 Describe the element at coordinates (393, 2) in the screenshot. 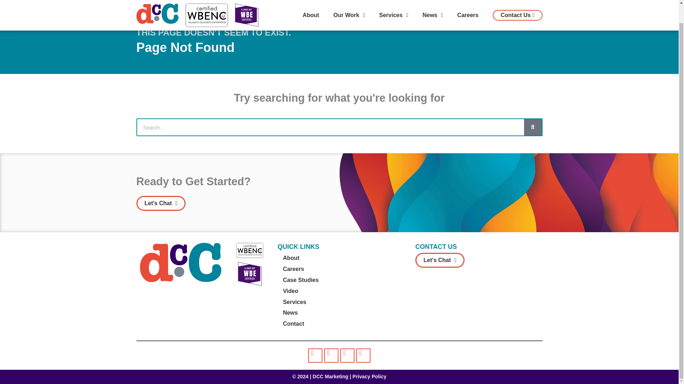

I see `Services` at that location.